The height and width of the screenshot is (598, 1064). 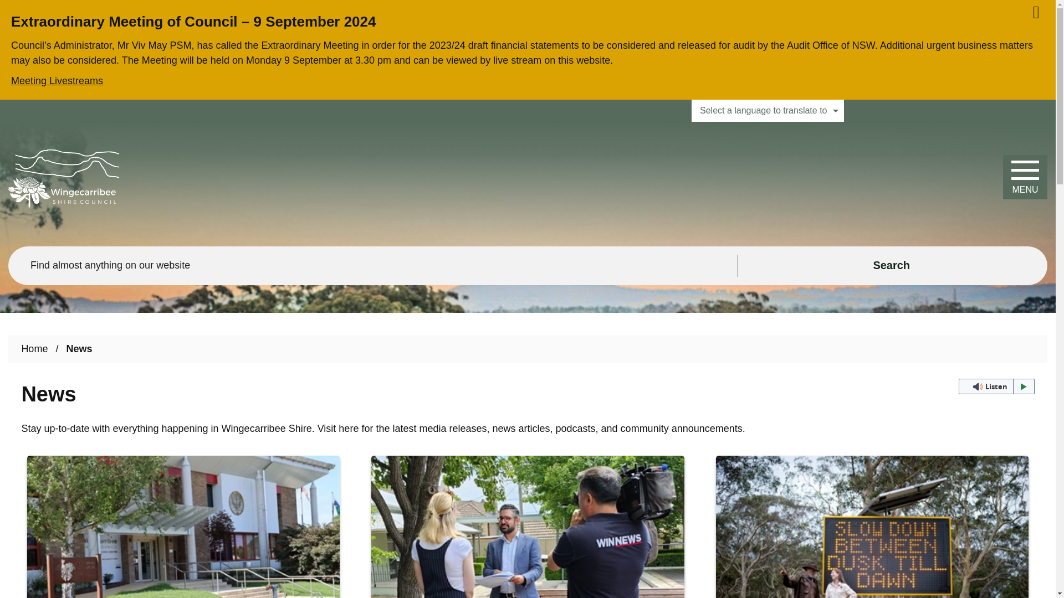 What do you see at coordinates (768, 111) in the screenshot?
I see `Select a language to translate to` at bounding box center [768, 111].